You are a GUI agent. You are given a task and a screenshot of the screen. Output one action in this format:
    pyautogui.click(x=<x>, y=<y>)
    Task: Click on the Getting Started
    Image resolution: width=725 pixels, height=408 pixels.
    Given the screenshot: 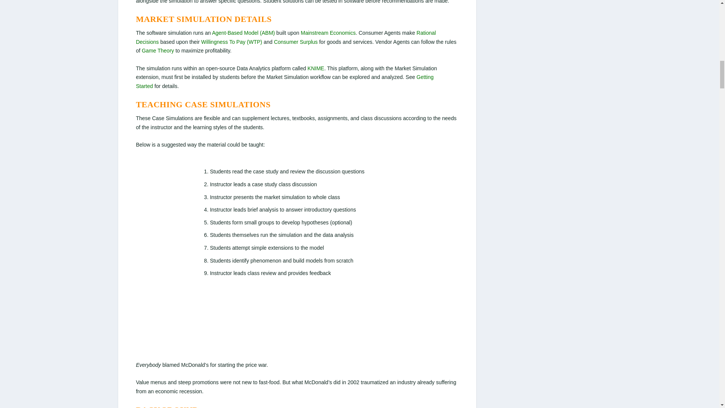 What is the action you would take?
    pyautogui.click(x=285, y=82)
    